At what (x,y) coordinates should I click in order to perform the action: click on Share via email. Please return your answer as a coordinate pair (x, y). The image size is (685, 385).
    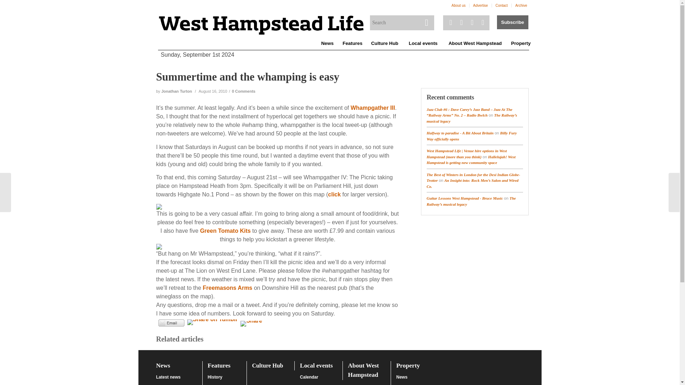
    Looking at the image, I should click on (171, 323).